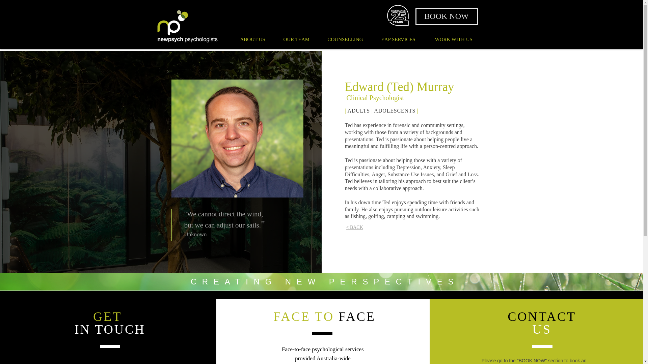  I want to click on ABOUT US, so click(256, 39).